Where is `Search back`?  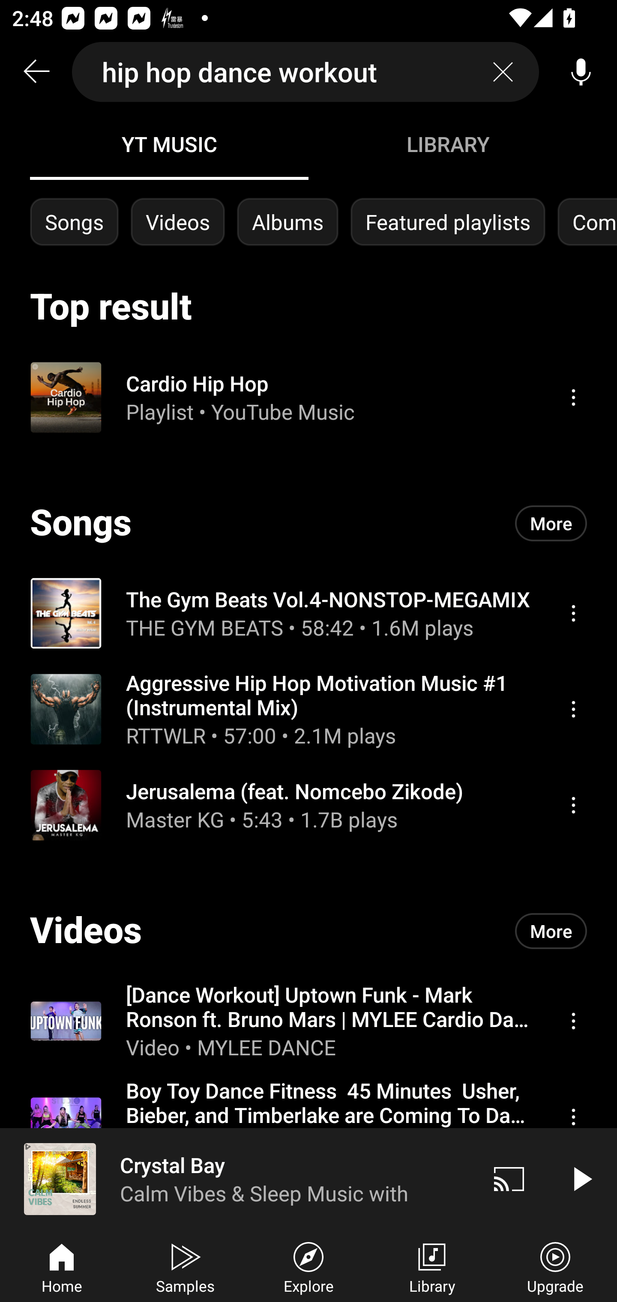 Search back is located at coordinates (36, 72).